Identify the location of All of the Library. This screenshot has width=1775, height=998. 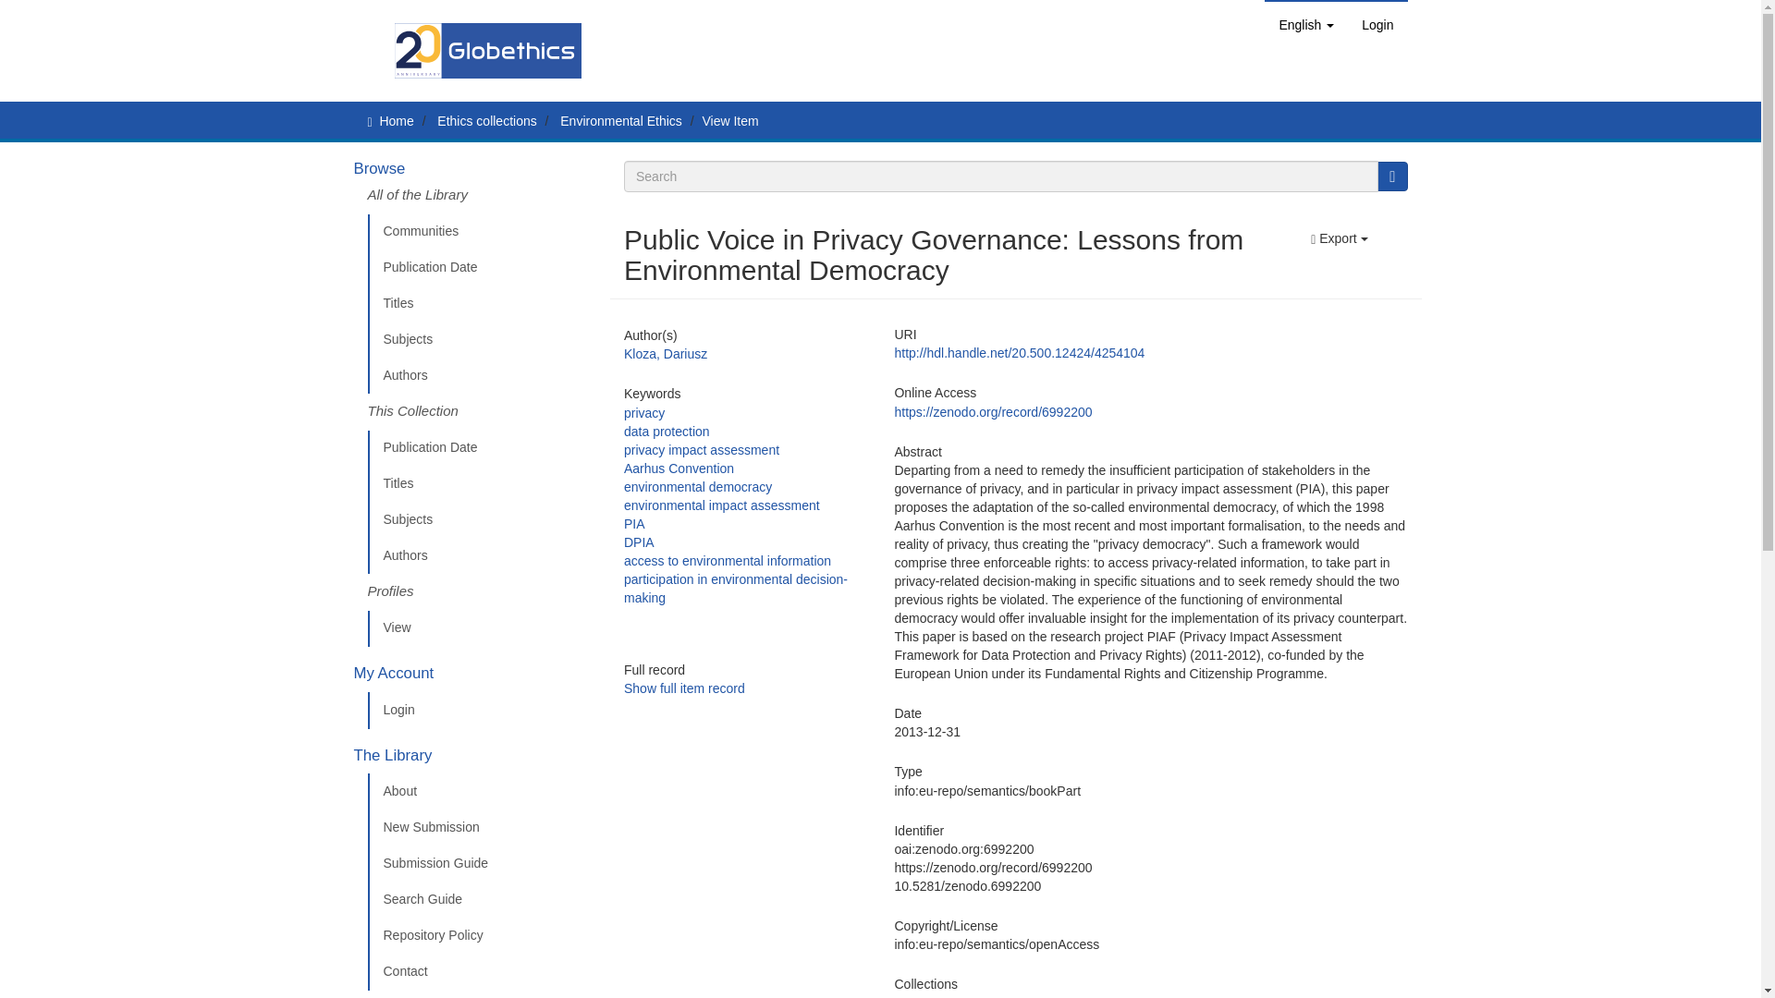
(482, 200).